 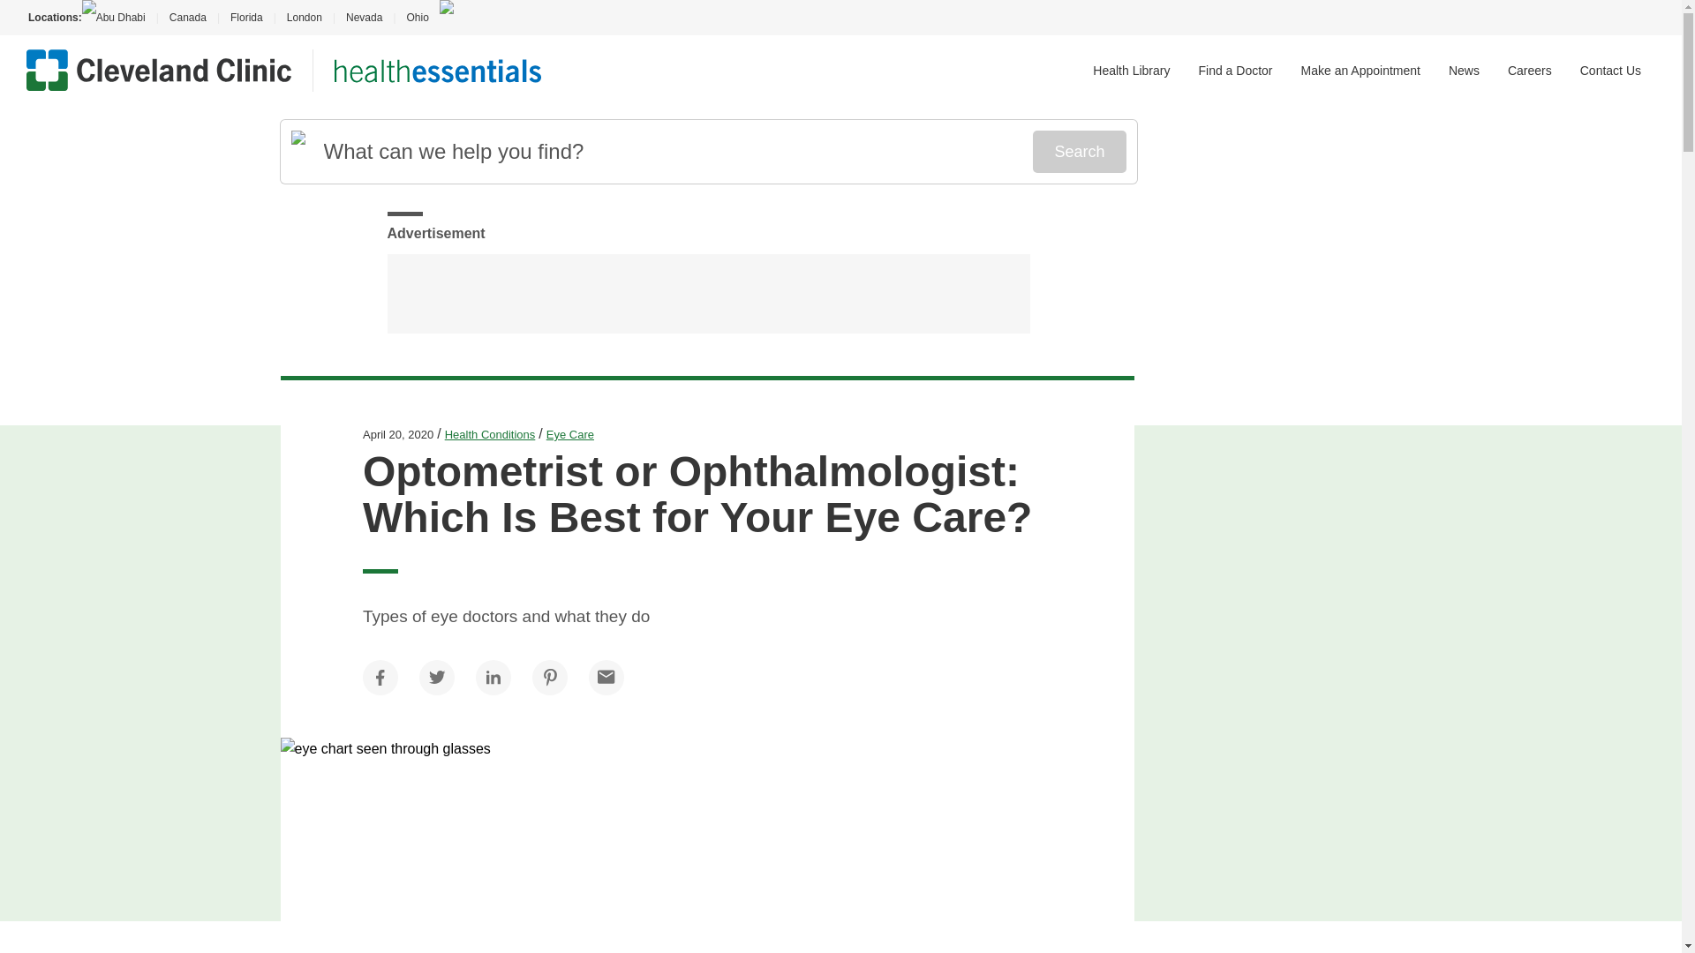 I want to click on Canada, so click(x=187, y=18).